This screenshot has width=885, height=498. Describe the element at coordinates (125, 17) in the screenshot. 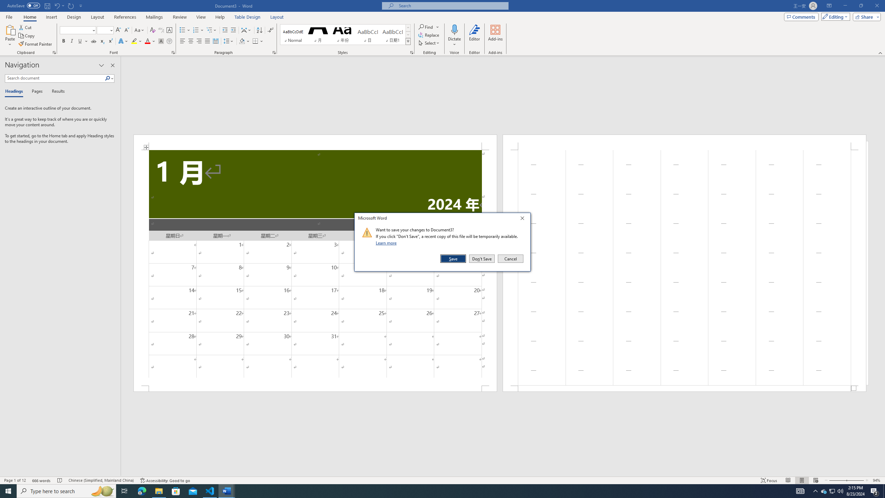

I see `References` at that location.